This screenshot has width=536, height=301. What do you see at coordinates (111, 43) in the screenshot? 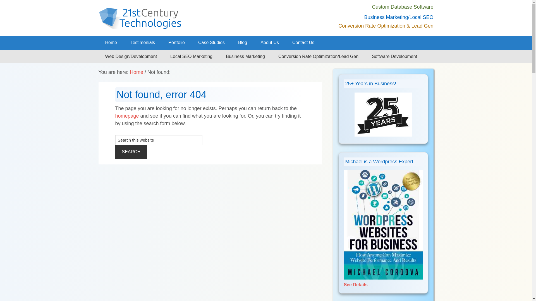
I see `Home` at bounding box center [111, 43].